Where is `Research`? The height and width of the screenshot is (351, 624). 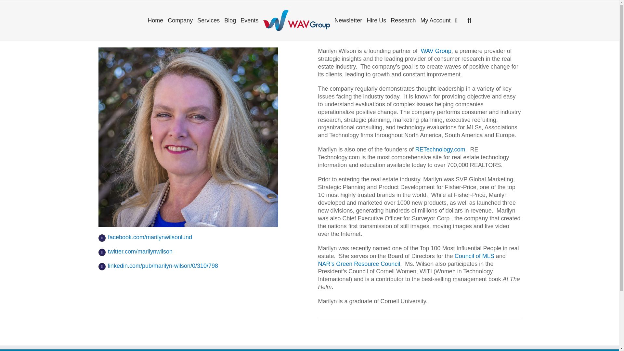
Research is located at coordinates (403, 20).